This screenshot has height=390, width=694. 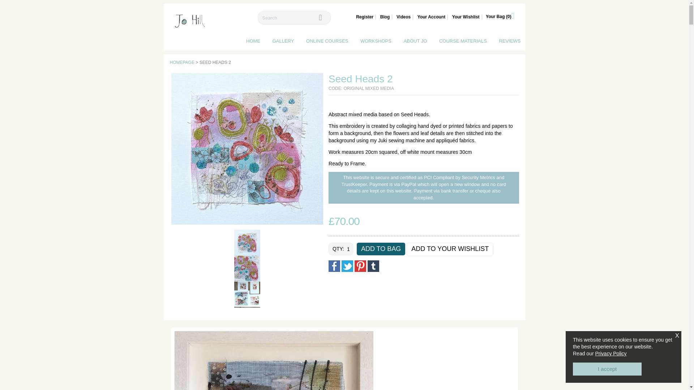 I want to click on Share on Facebook, so click(x=334, y=266).